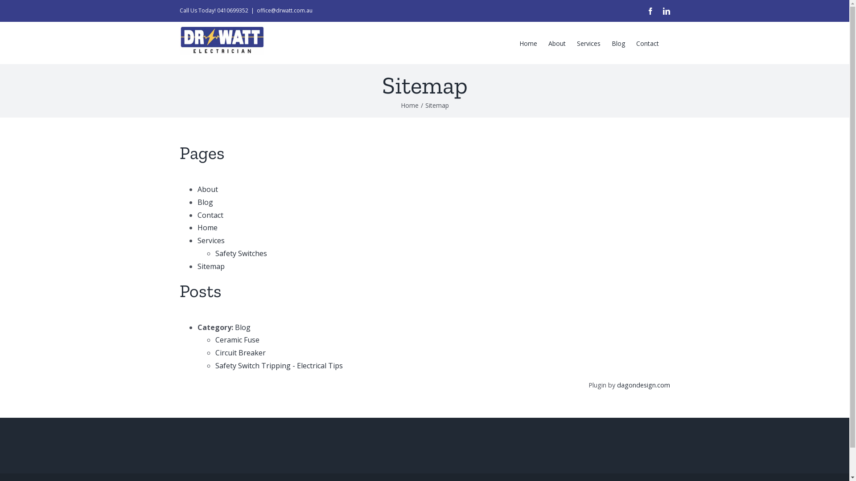  Describe the element at coordinates (210, 215) in the screenshot. I see `Contact` at that location.